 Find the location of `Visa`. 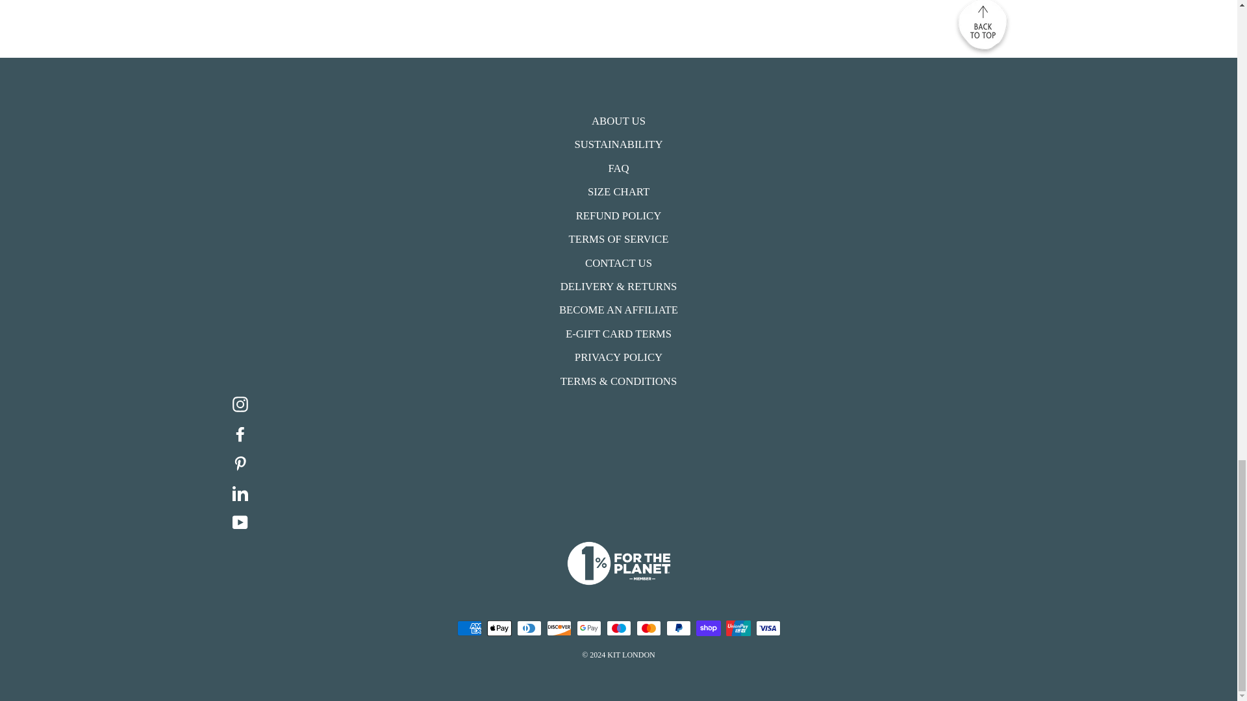

Visa is located at coordinates (768, 628).